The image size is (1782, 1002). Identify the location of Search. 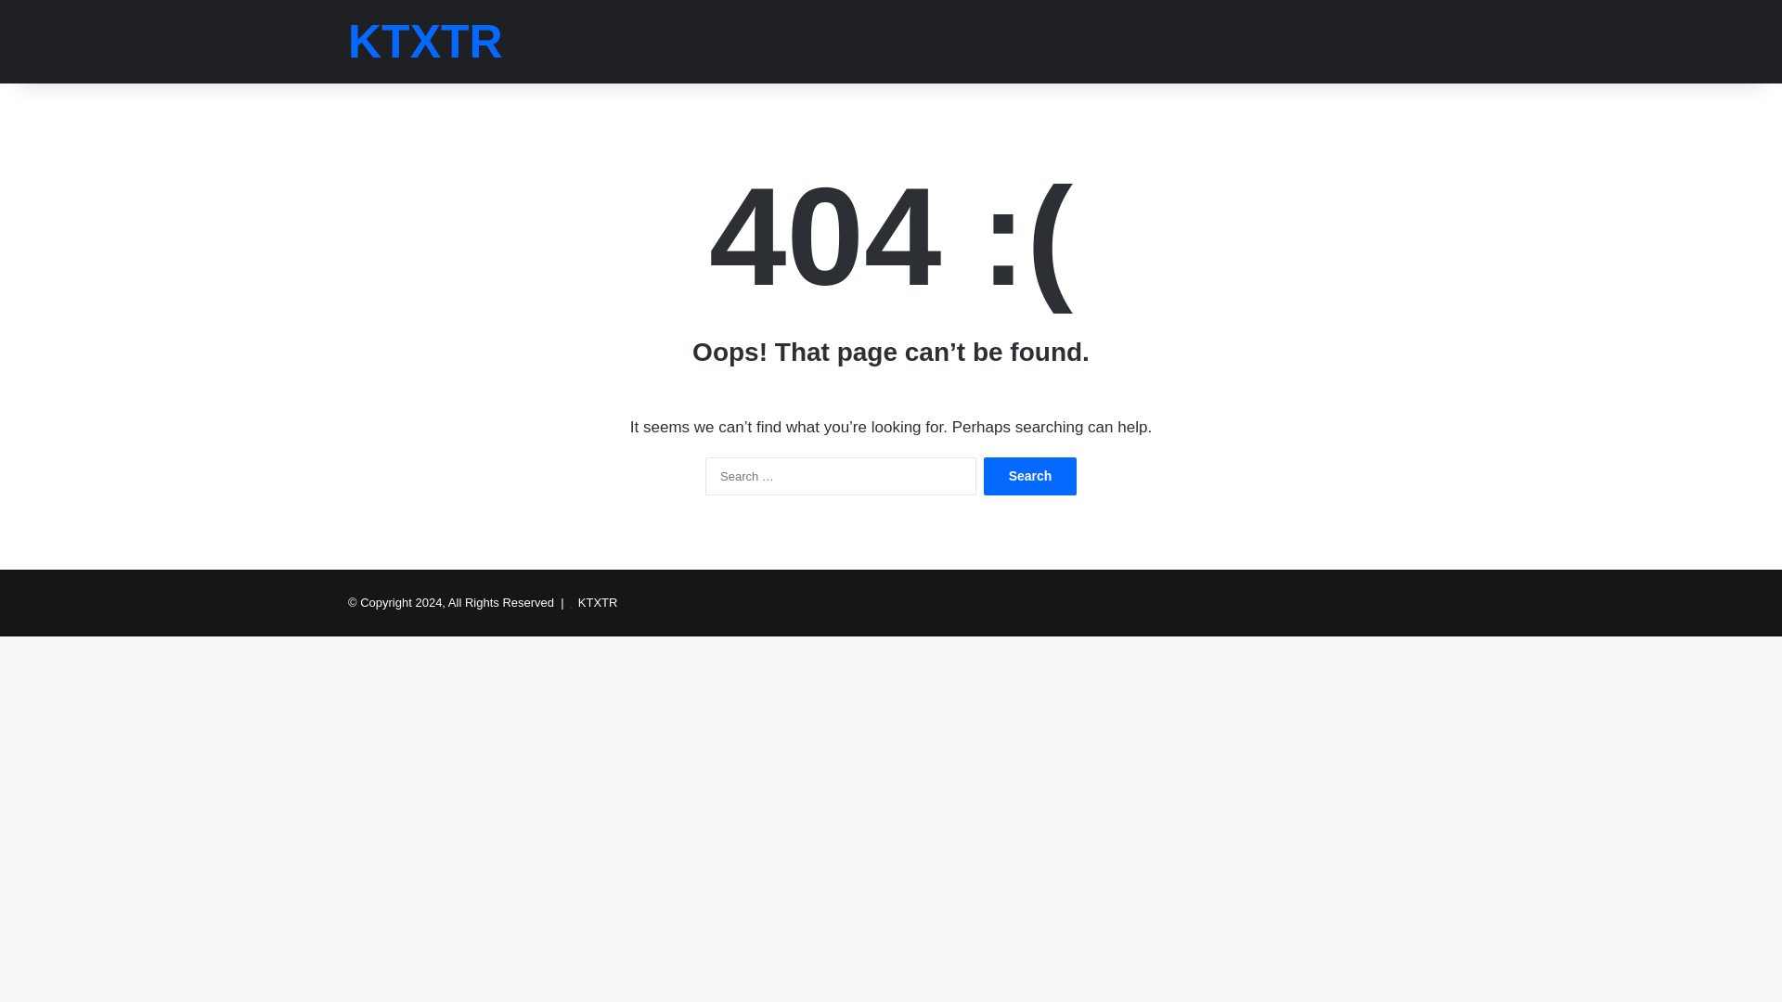
(1029, 475).